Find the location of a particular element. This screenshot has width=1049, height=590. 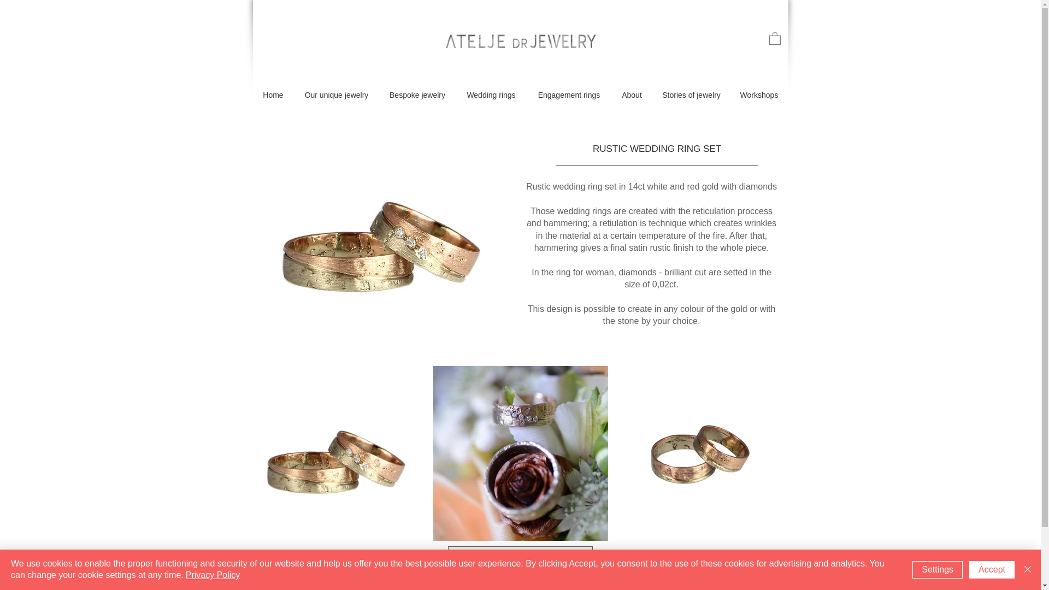

About is located at coordinates (632, 95).